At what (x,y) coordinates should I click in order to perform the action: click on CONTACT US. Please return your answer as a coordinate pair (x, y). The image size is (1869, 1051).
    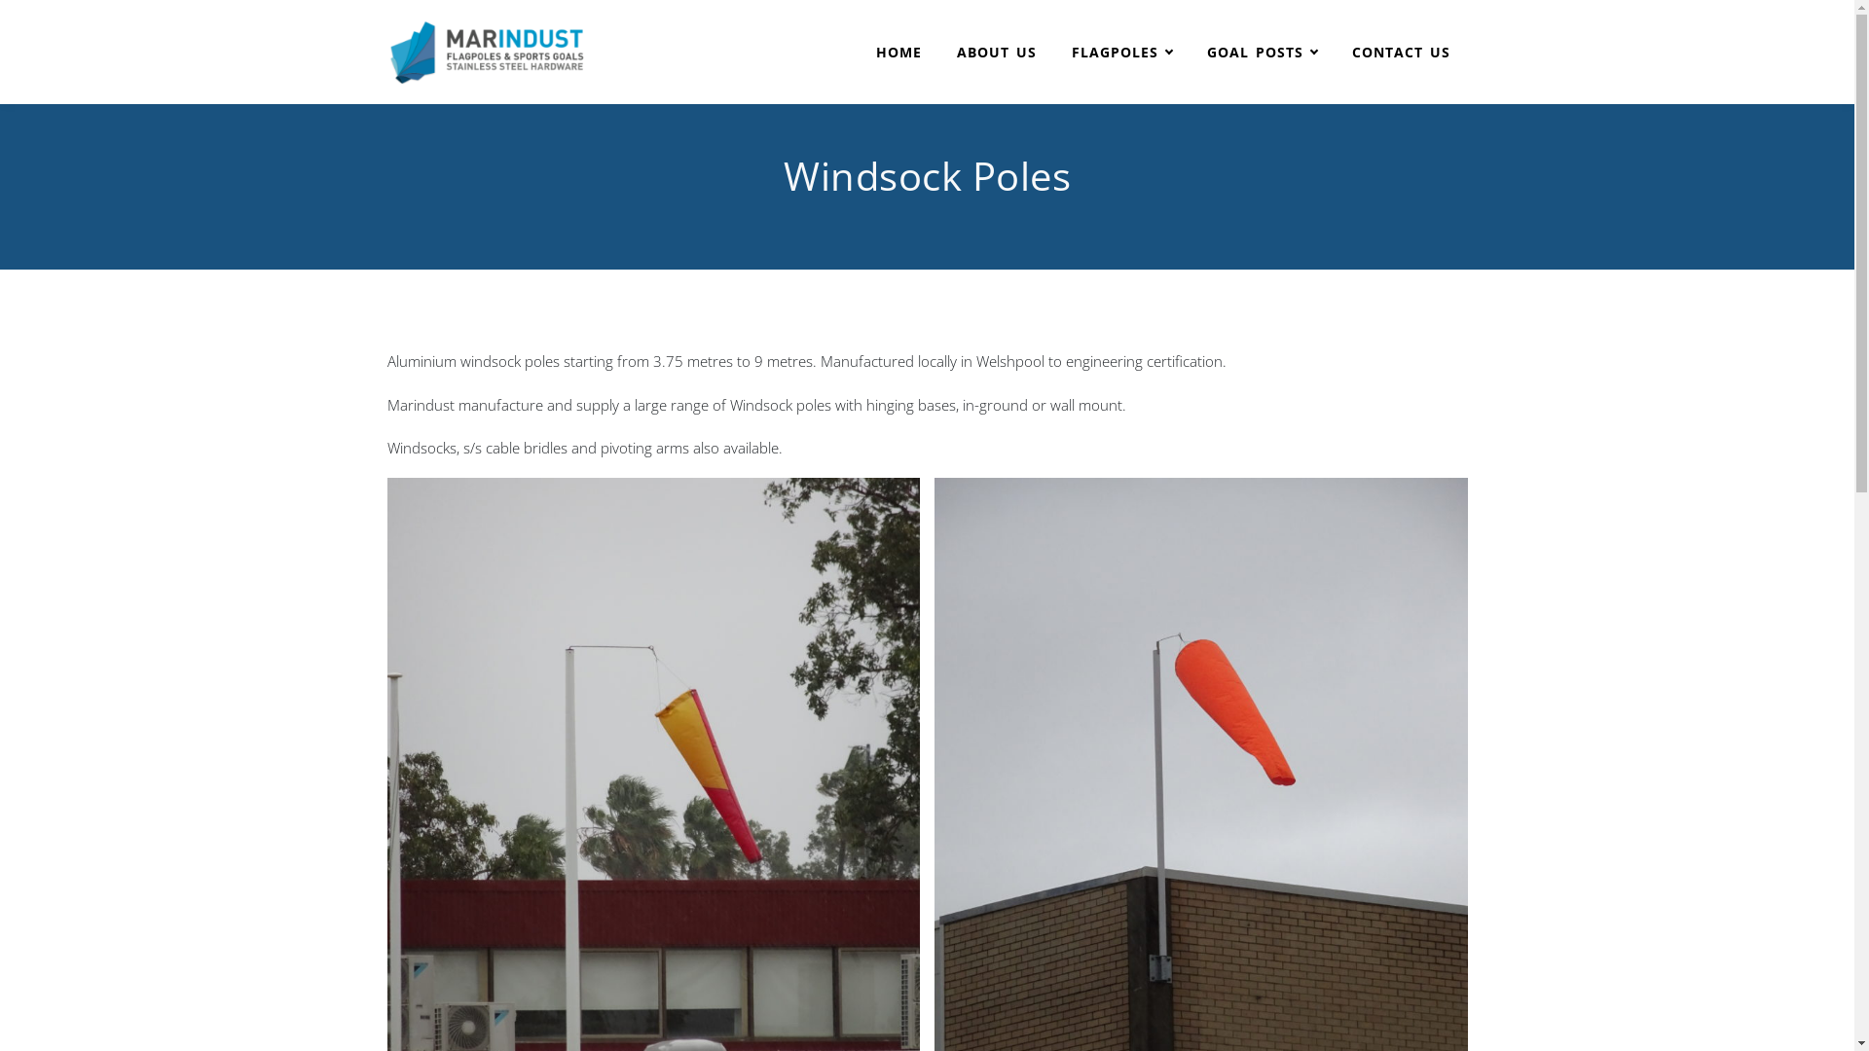
    Looking at the image, I should click on (1400, 53).